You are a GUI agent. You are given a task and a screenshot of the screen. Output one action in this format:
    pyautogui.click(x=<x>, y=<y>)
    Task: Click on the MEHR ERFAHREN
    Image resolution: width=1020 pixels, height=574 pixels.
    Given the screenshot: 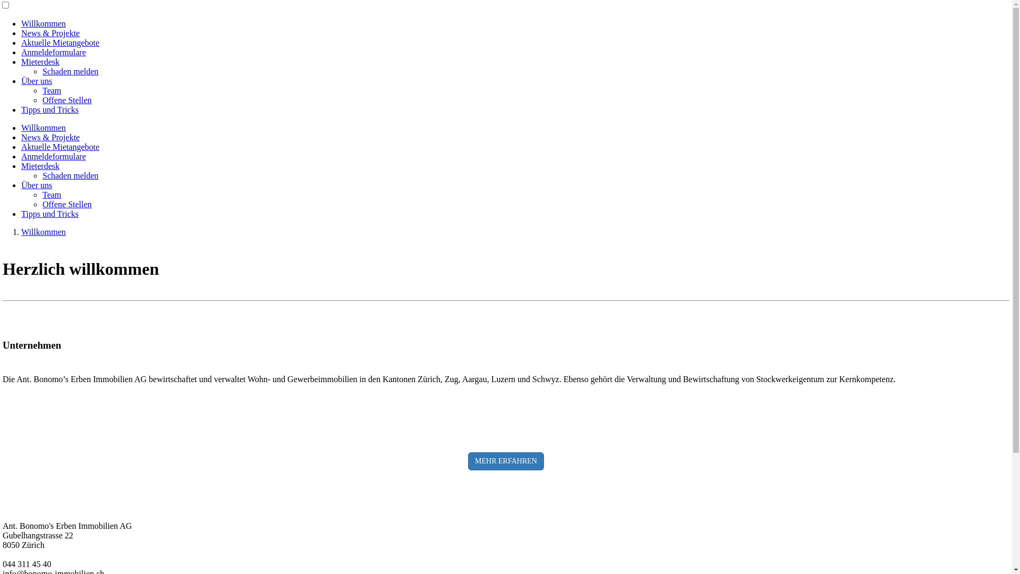 What is the action you would take?
    pyautogui.click(x=506, y=461)
    